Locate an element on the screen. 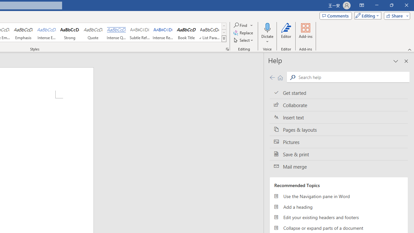  Search is located at coordinates (292, 77).